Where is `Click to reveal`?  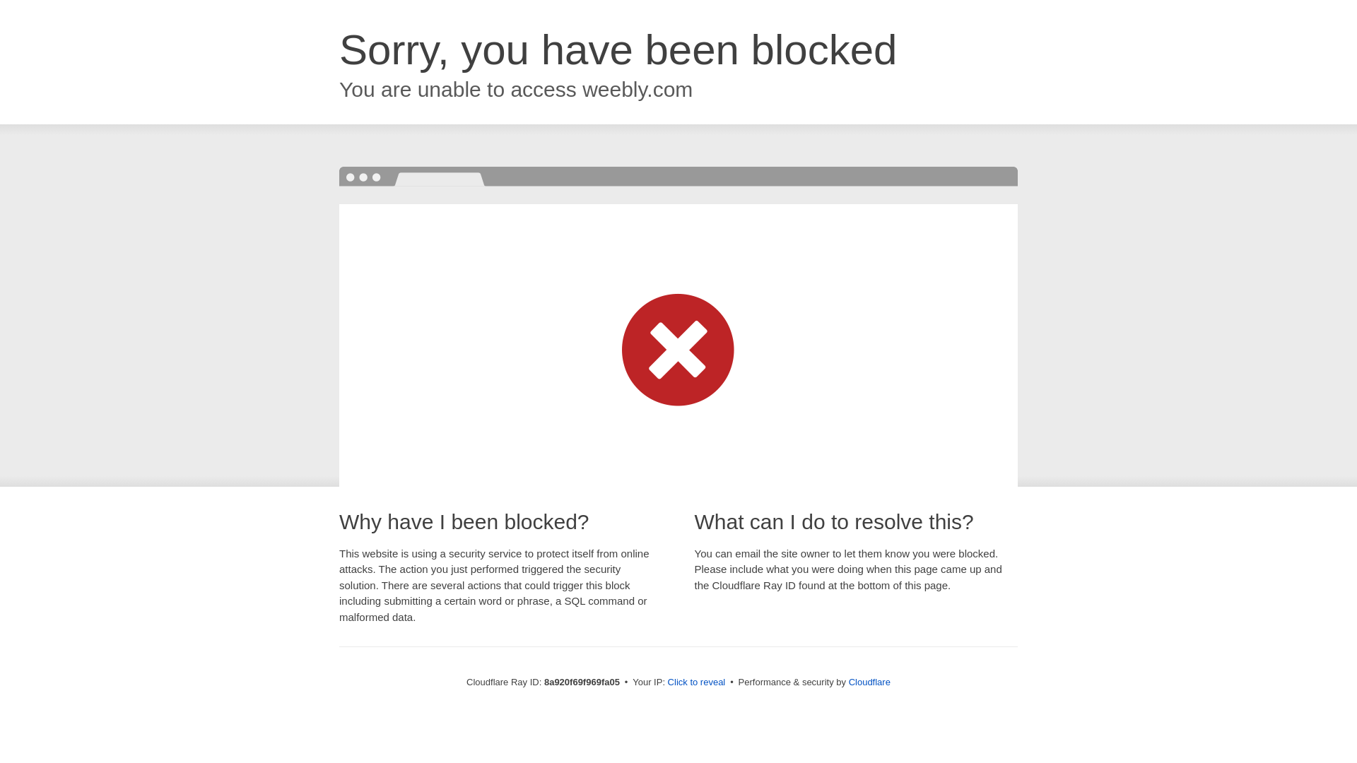 Click to reveal is located at coordinates (697, 682).